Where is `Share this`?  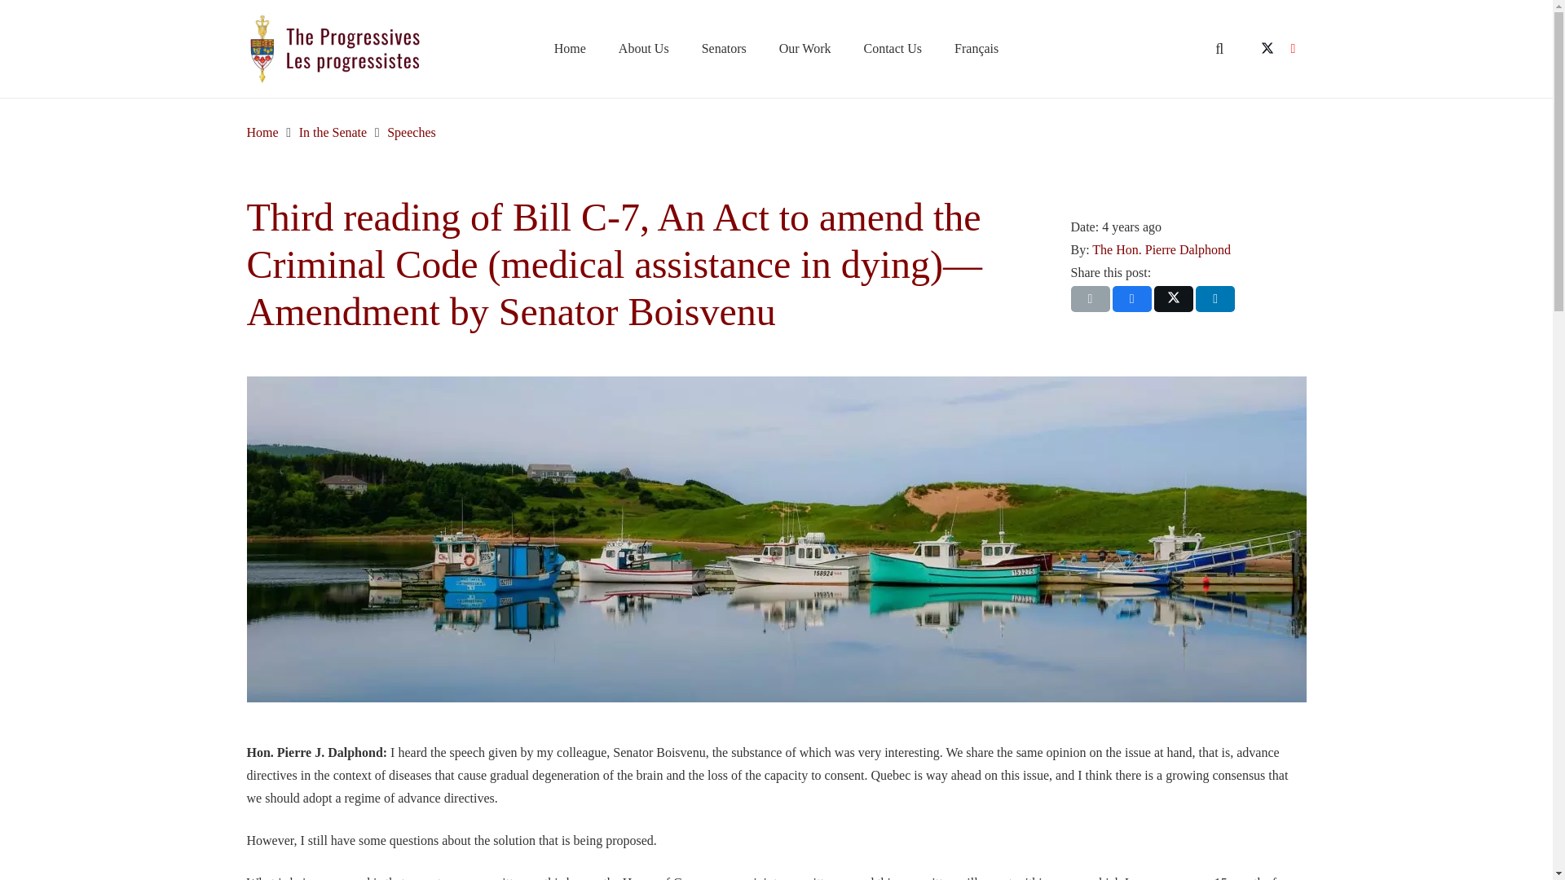
Share this is located at coordinates (1215, 299).